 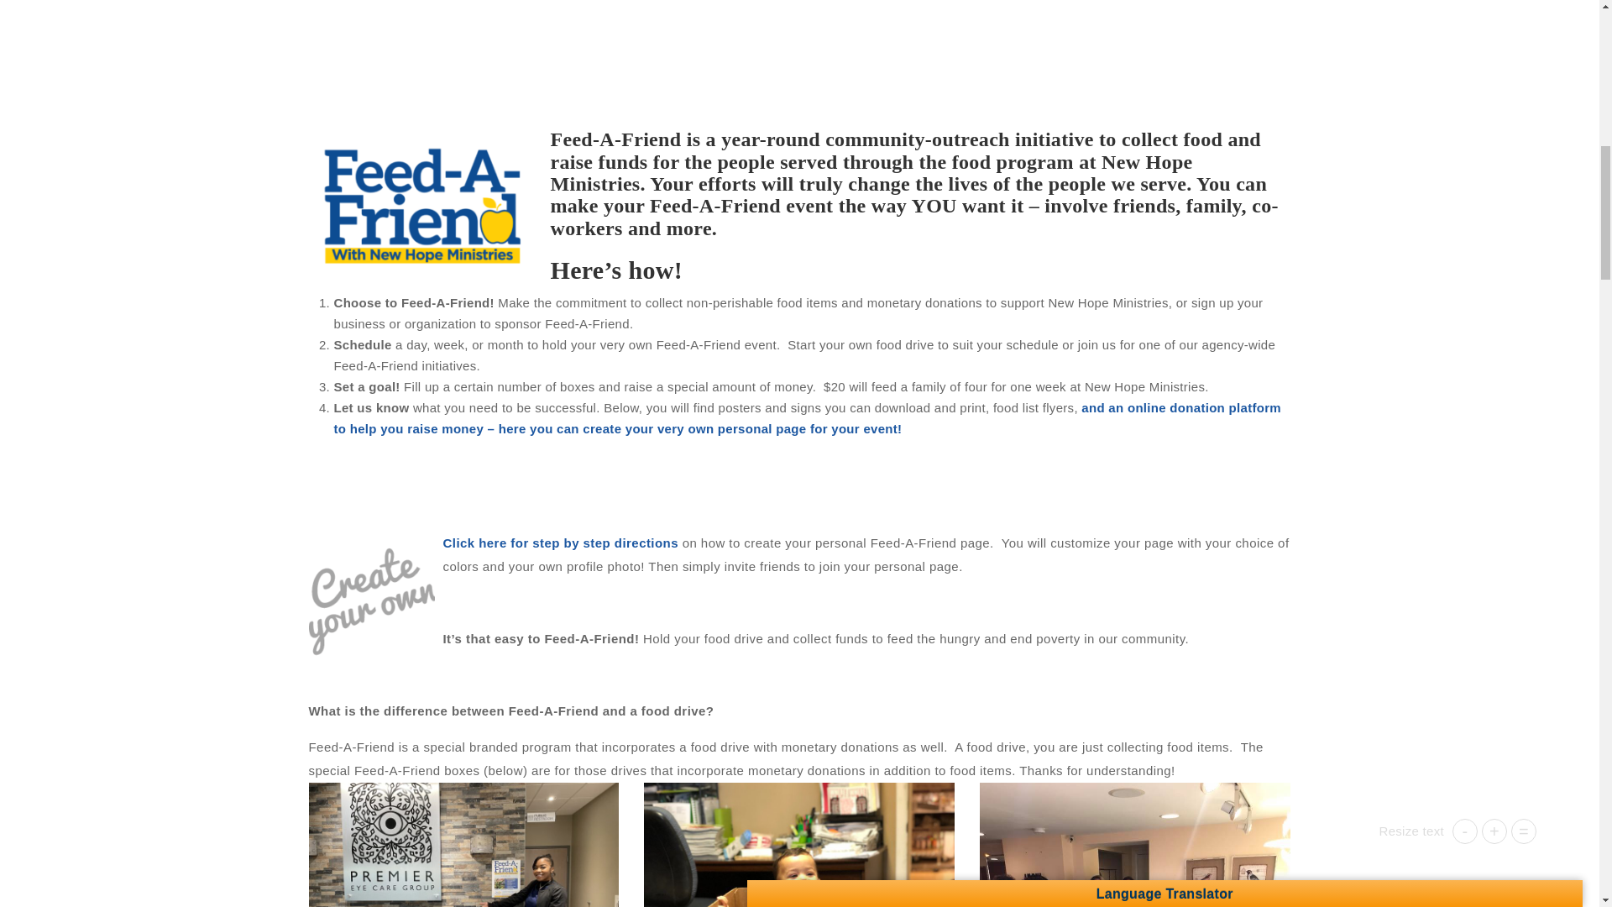 What do you see at coordinates (463, 845) in the screenshot?
I see `Feed A Friend` at bounding box center [463, 845].